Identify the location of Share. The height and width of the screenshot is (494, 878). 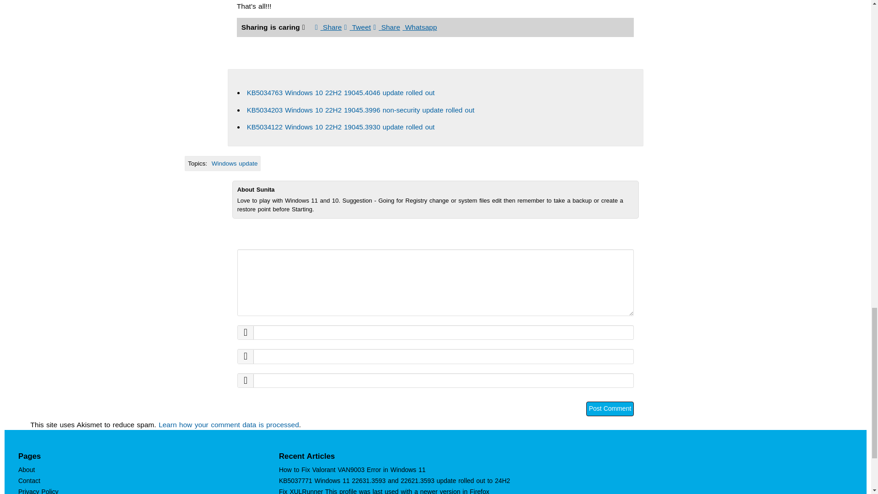
(328, 27).